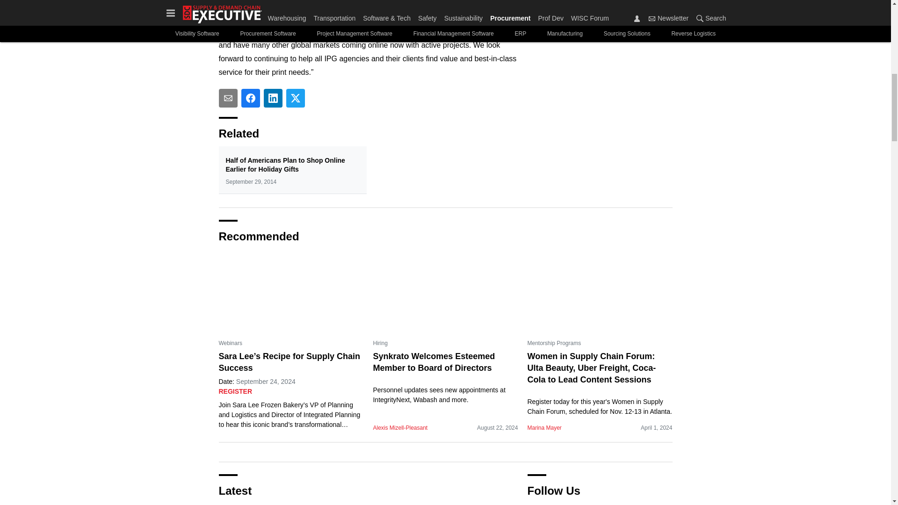 This screenshot has height=505, width=898. I want to click on Webinars, so click(231, 343).